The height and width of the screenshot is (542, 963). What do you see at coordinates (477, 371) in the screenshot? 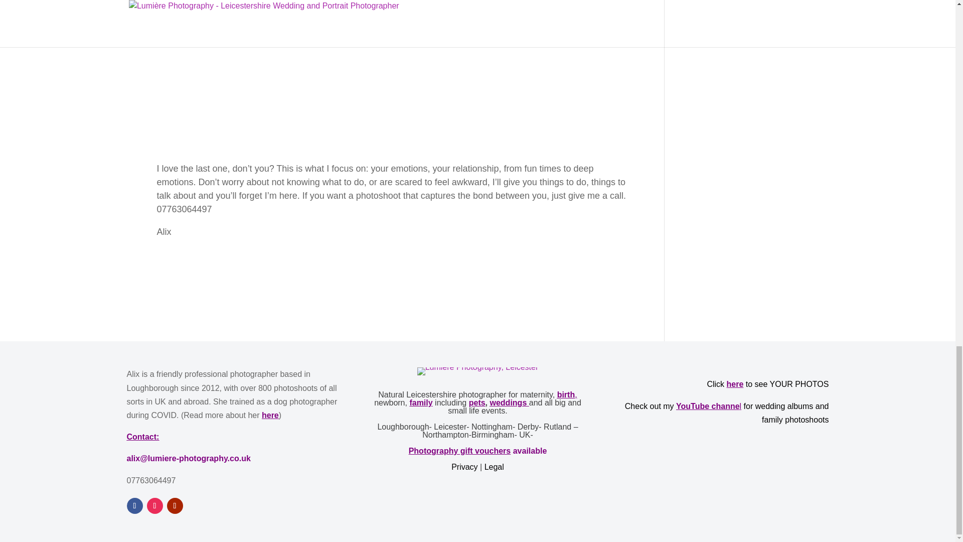
I see `Lumiere Photography Logo` at bounding box center [477, 371].